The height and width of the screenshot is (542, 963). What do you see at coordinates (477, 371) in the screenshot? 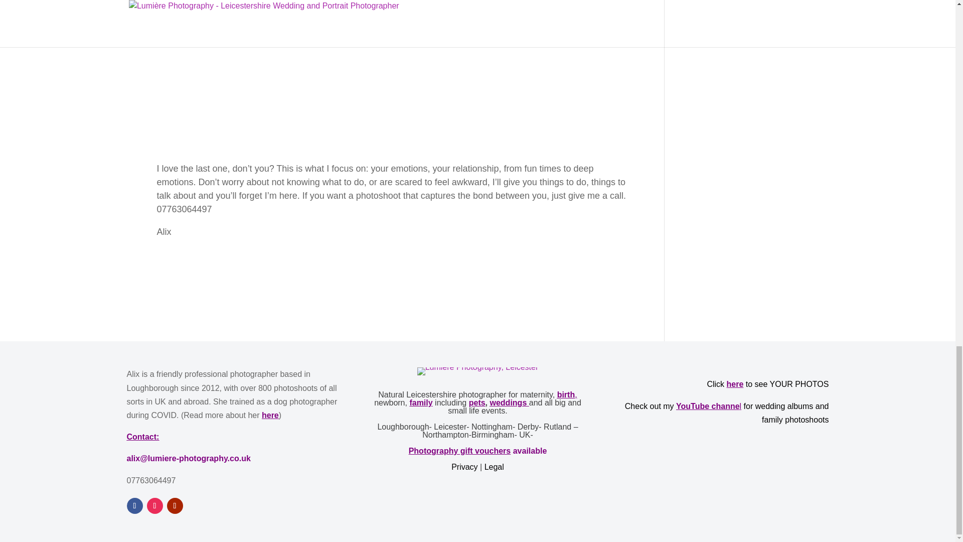
I see `Lumiere Photography Logo` at bounding box center [477, 371].